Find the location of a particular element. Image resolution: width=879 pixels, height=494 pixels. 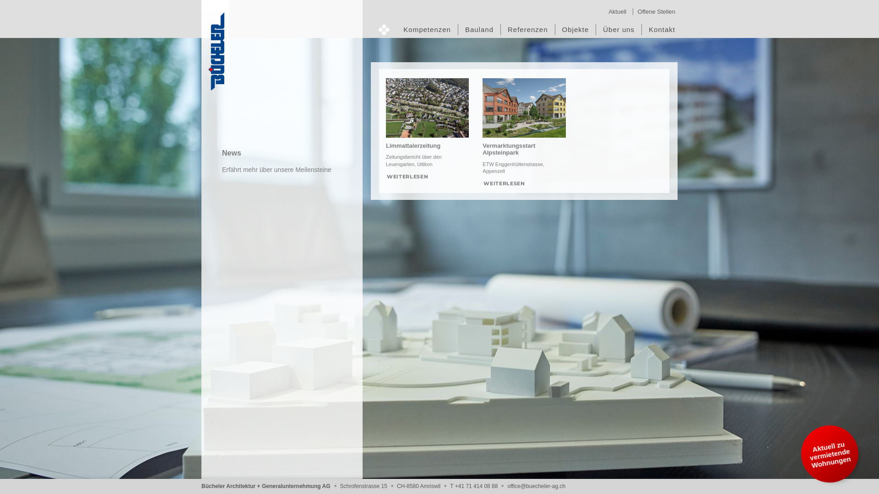

Kontakt is located at coordinates (662, 30).